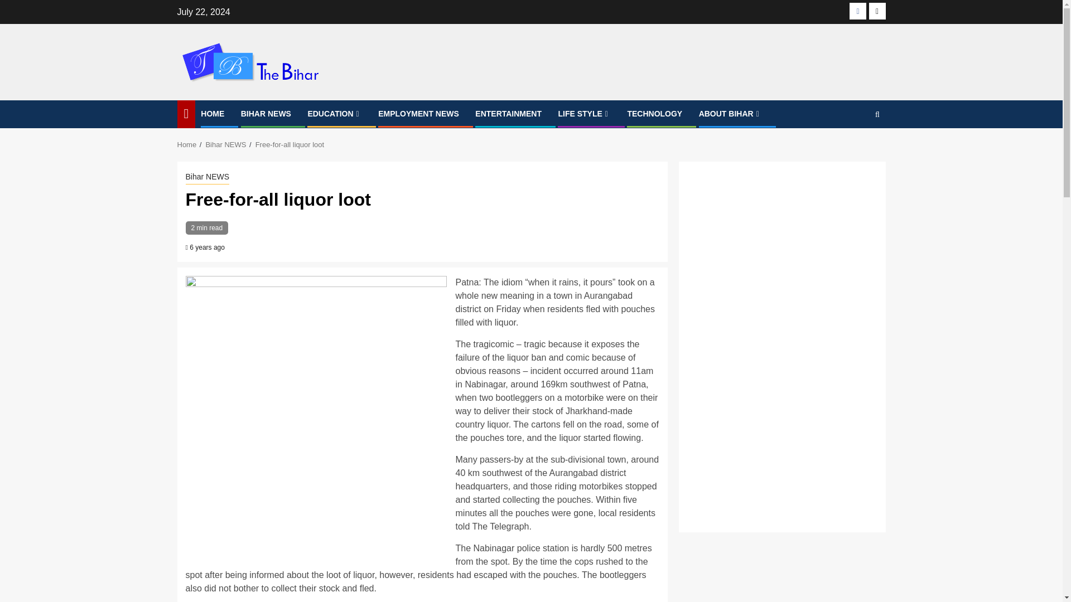  I want to click on EMPLOYMENT NEWS, so click(418, 113).